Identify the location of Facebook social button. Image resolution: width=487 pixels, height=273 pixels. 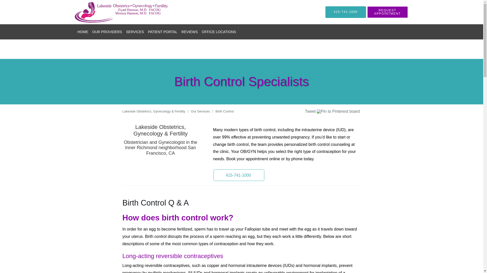
(285, 112).